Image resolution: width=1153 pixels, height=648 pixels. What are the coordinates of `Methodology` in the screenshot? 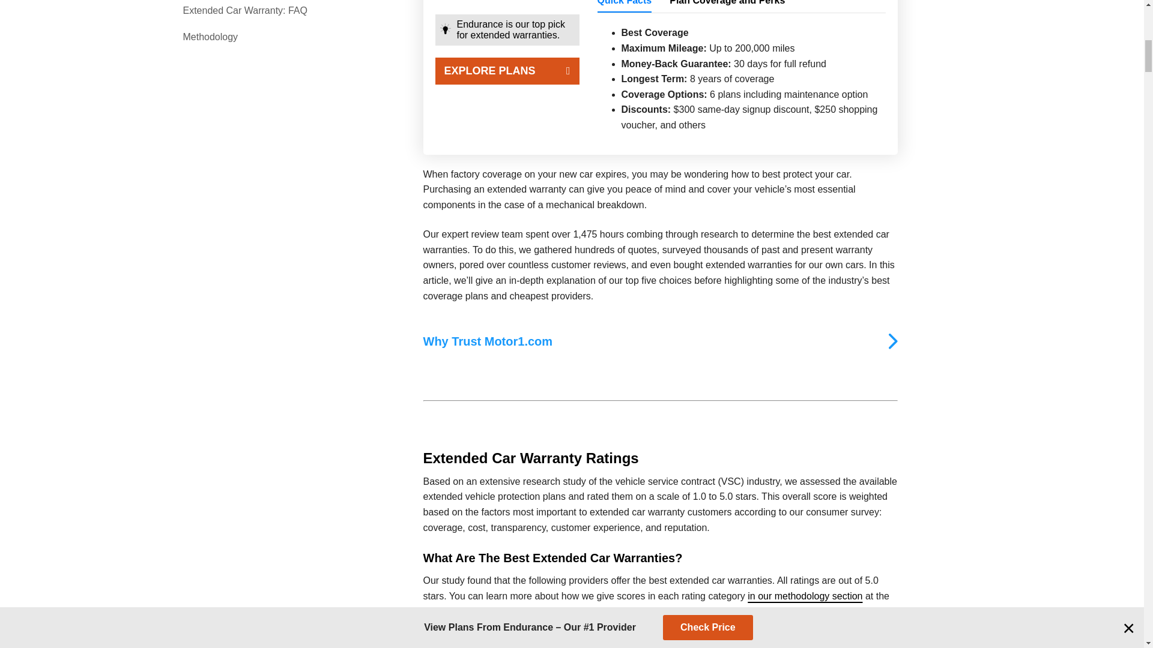 It's located at (254, 37).